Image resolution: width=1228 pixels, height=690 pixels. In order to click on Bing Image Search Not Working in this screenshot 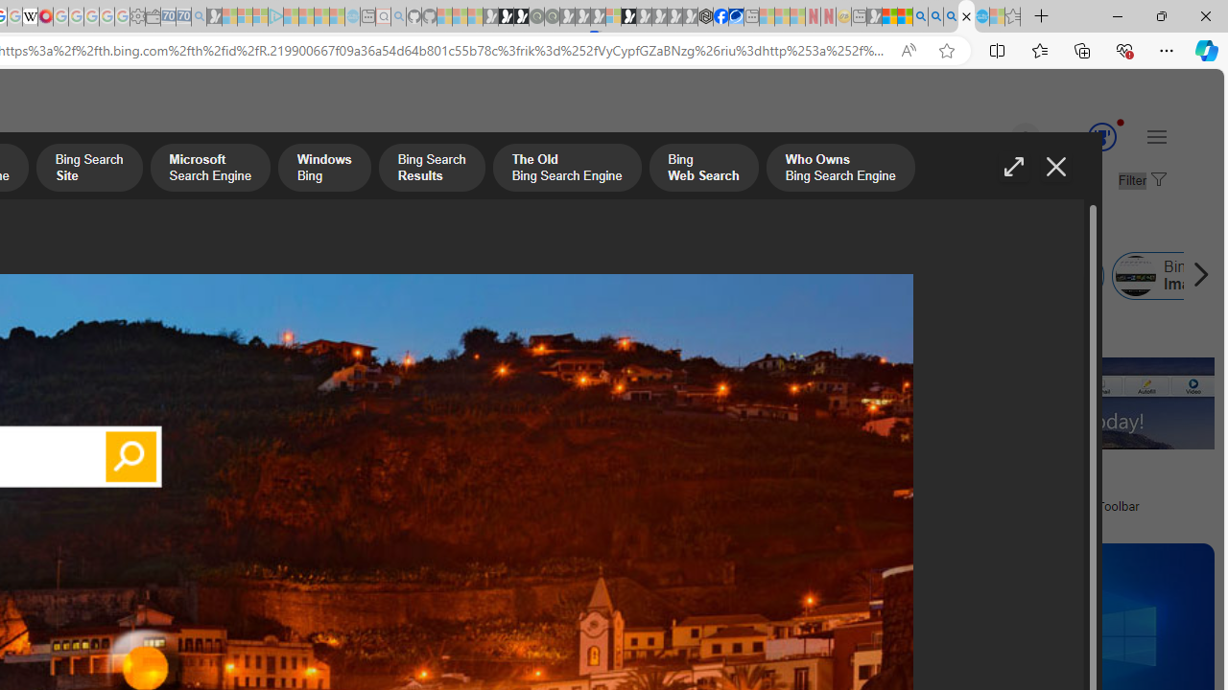, I will do `click(1135, 276)`.